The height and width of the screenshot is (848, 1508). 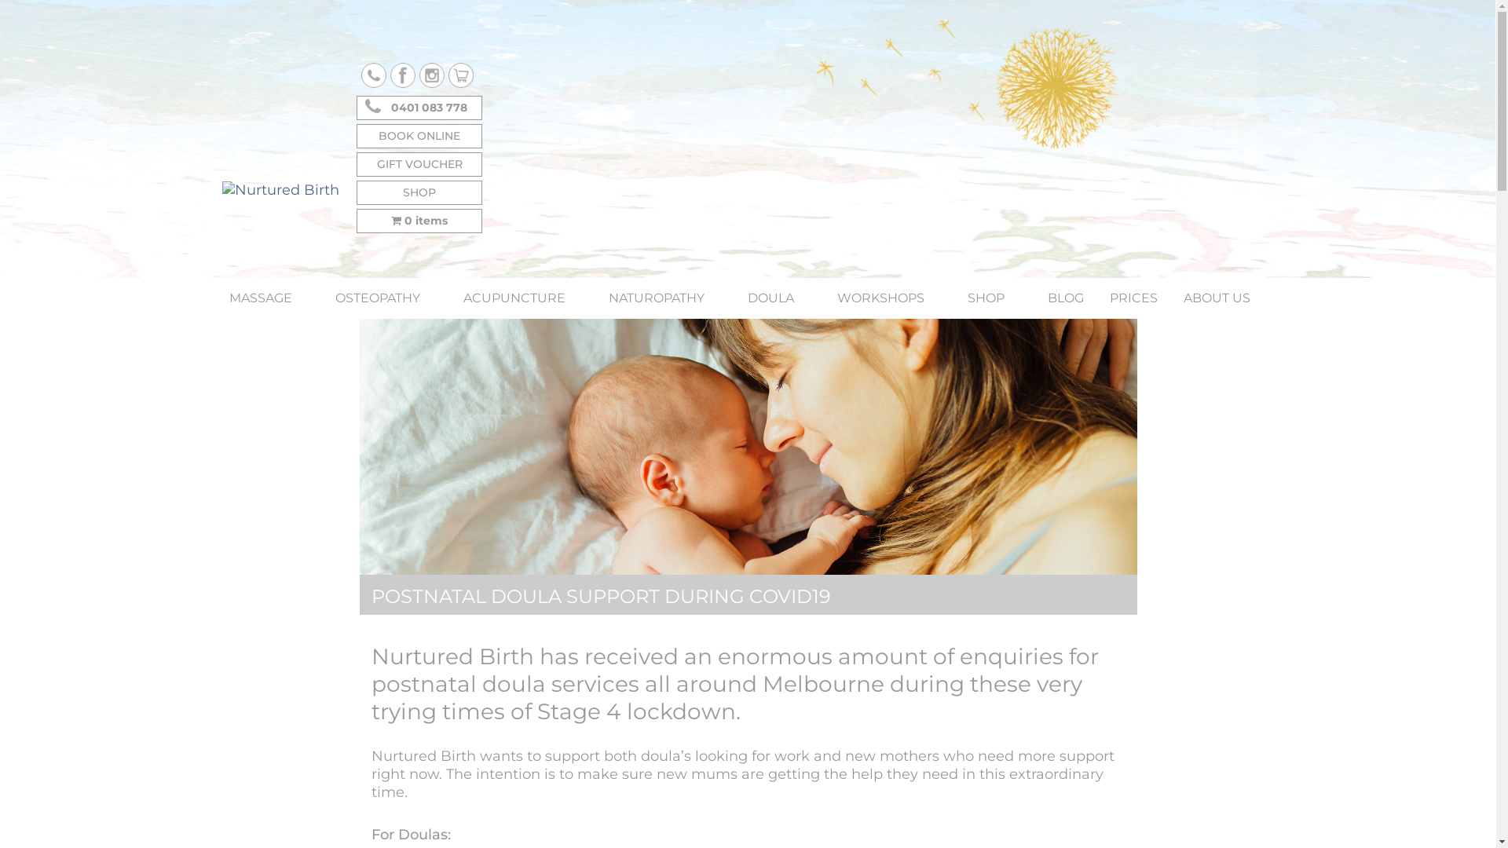 I want to click on SHOP, so click(x=419, y=193).